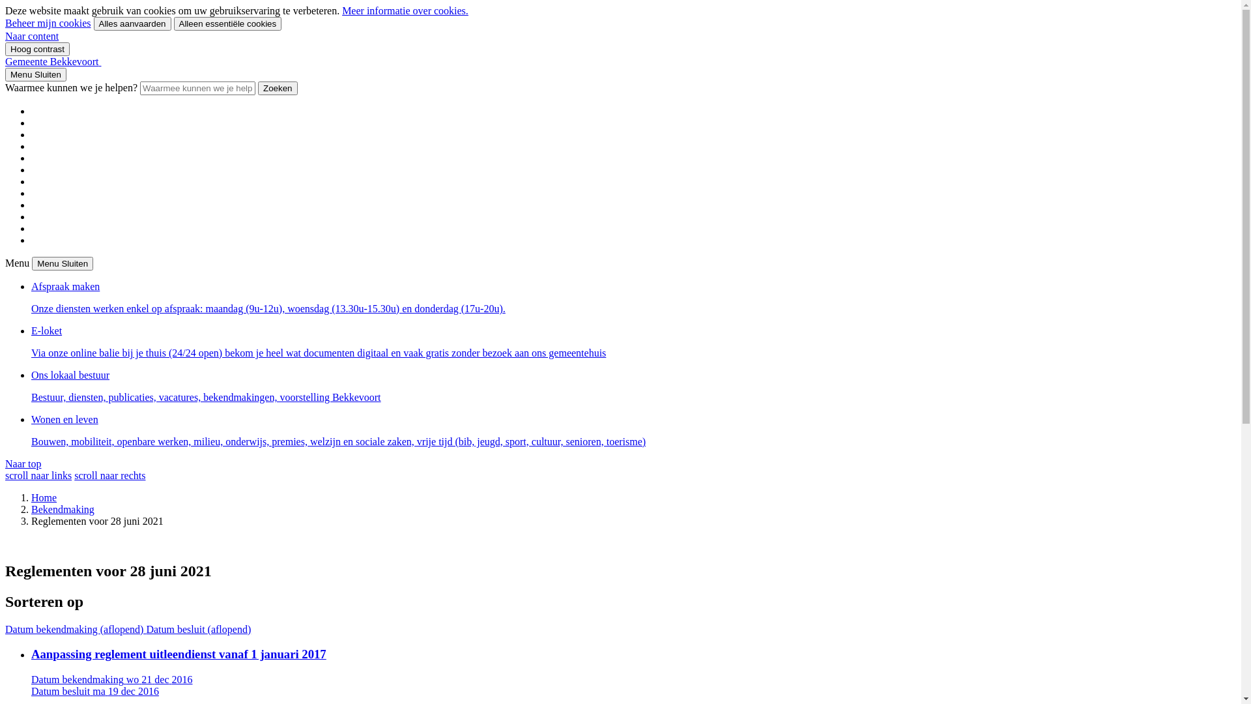  Describe the element at coordinates (63, 510) in the screenshot. I see `Bekendmaking` at that location.